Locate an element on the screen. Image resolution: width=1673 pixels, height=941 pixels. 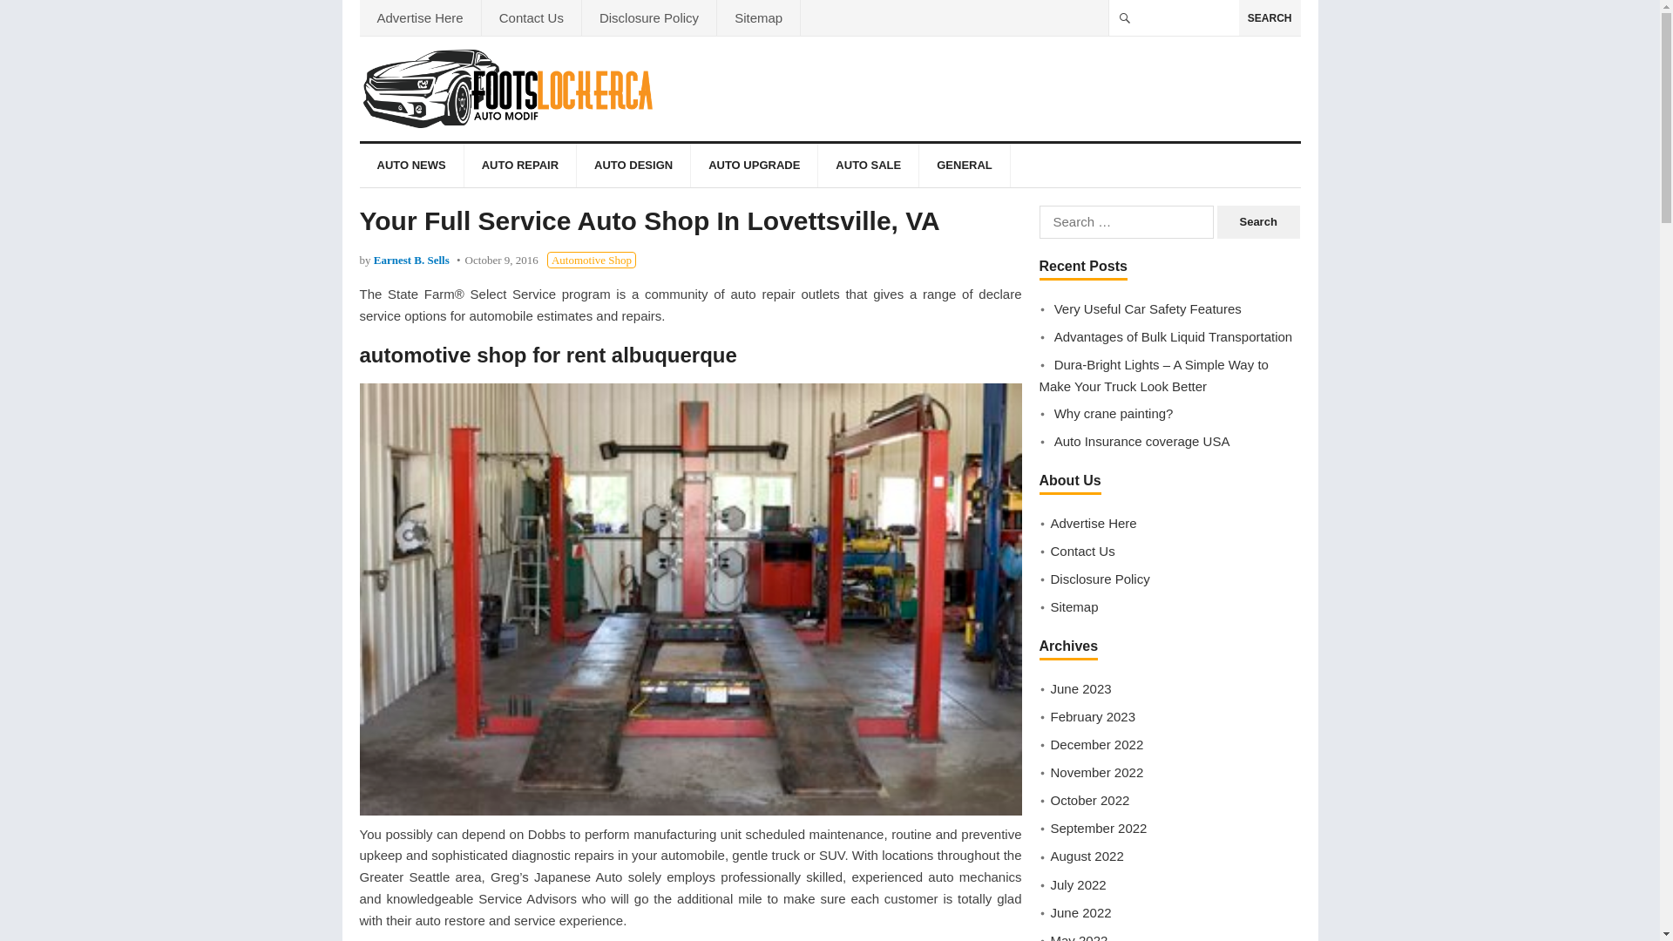
AUTO NEWS is located at coordinates (411, 166).